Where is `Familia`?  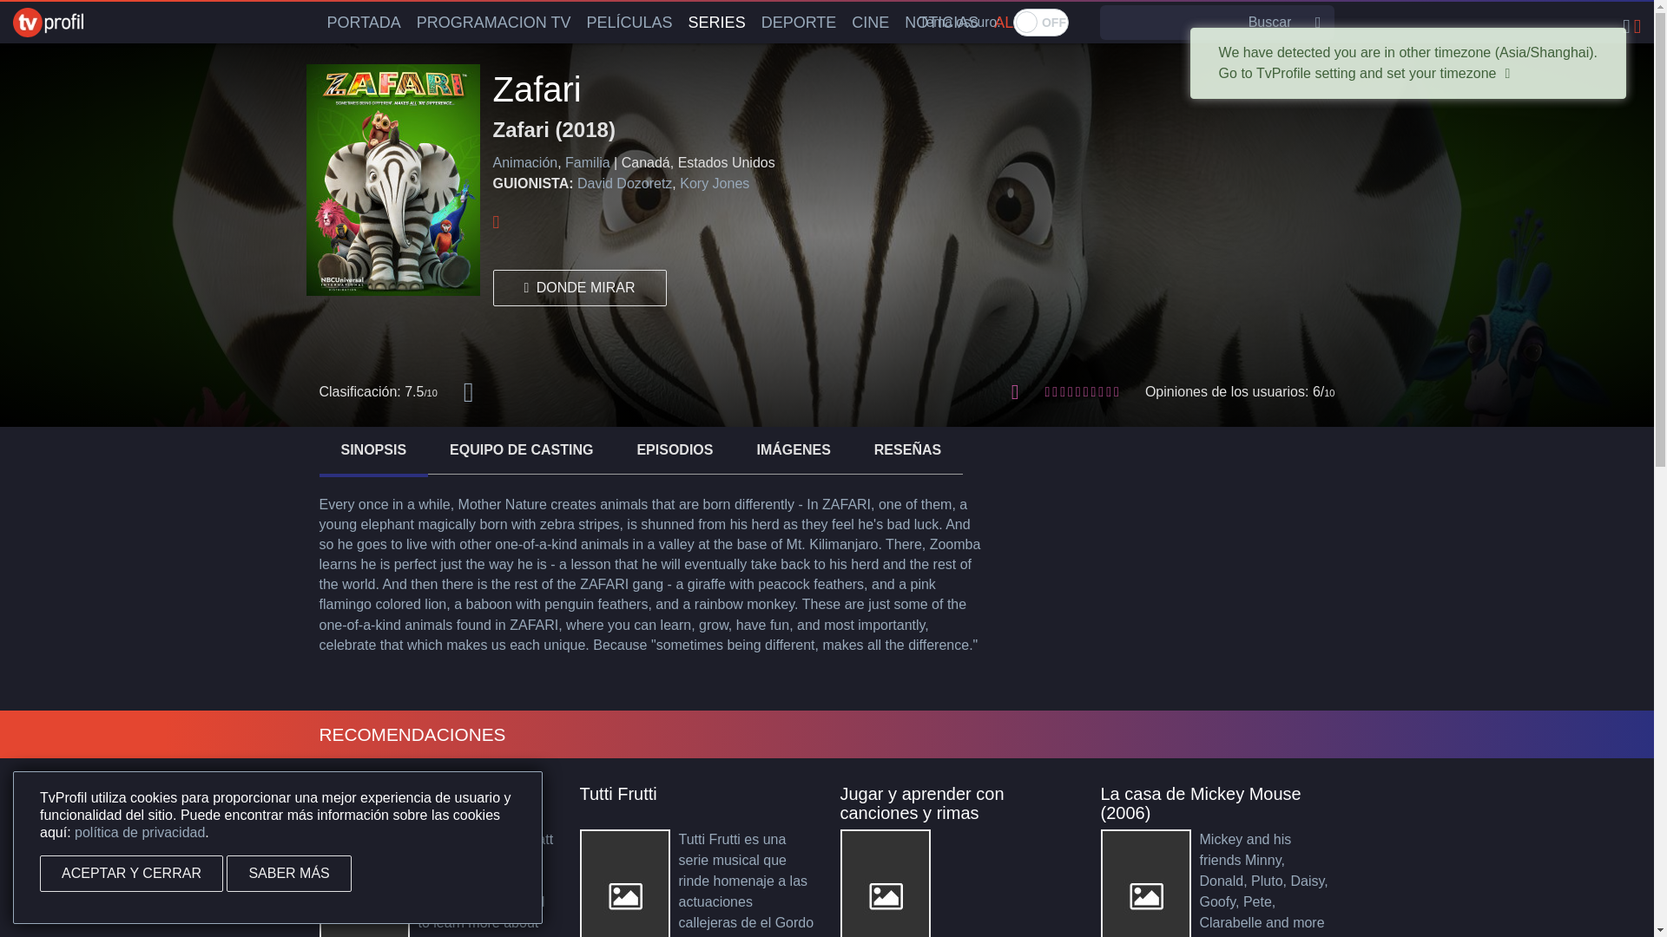 Familia is located at coordinates (587, 162).